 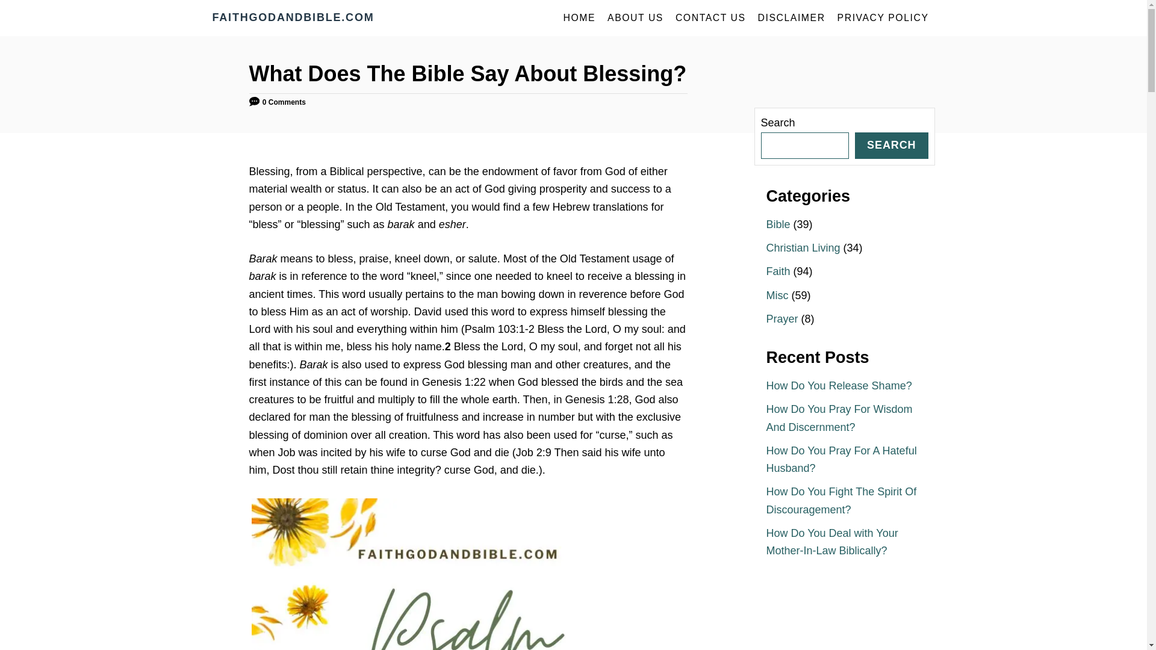 I want to click on SEARCH, so click(x=891, y=146).